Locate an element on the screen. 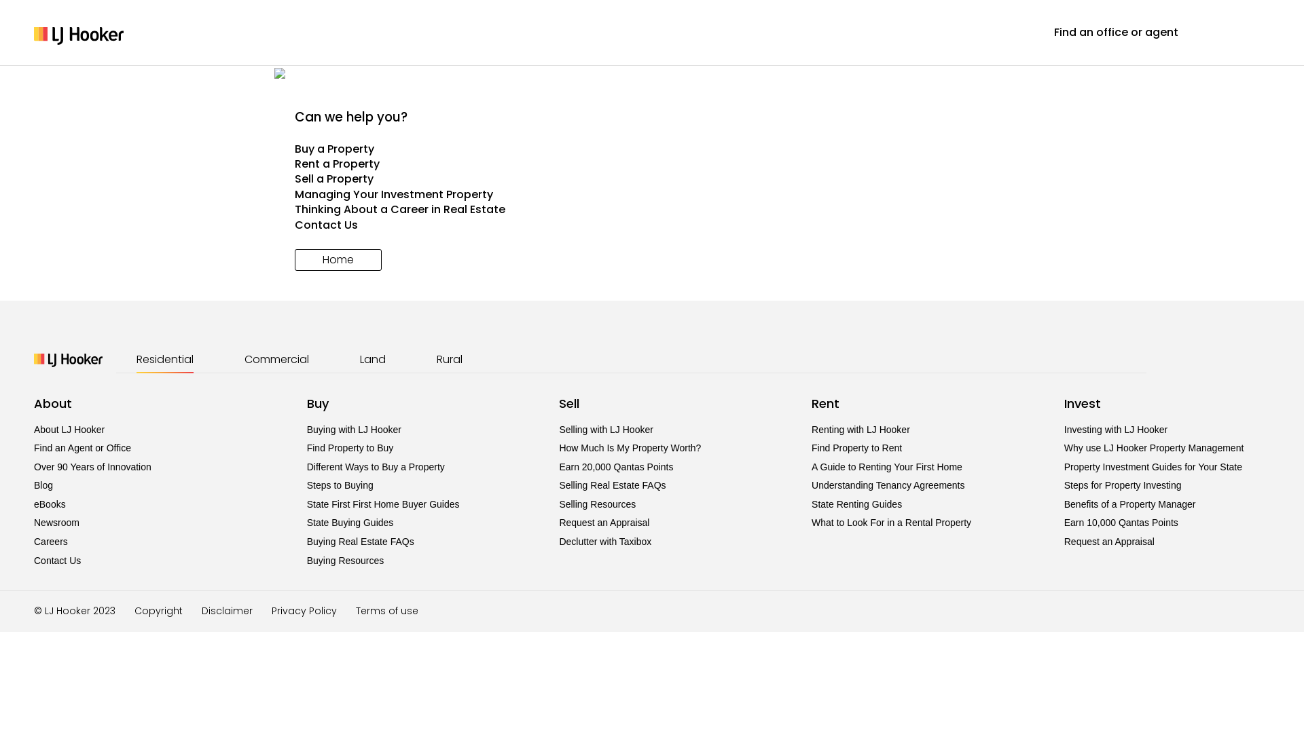 The image size is (1304, 733). Thinking About a Career in Real Estate is located at coordinates (652, 210).